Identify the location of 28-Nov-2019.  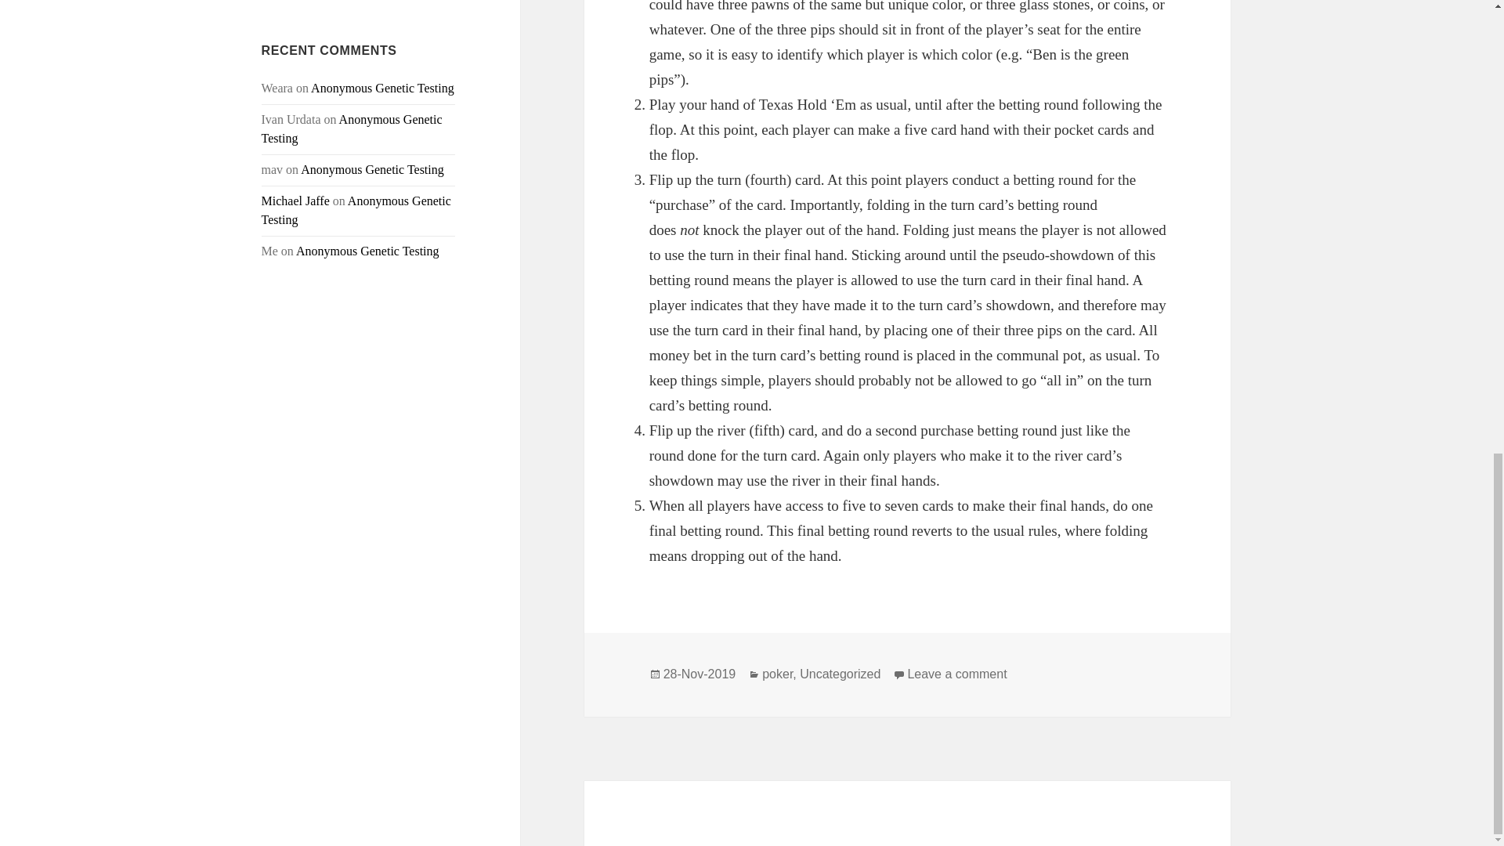
(700, 674).